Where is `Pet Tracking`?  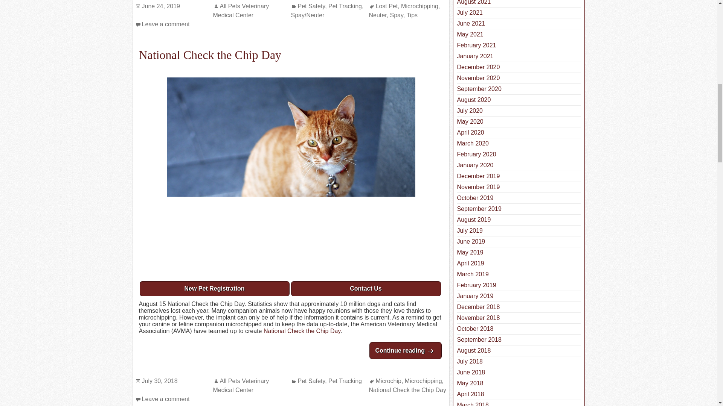 Pet Tracking is located at coordinates (345, 6).